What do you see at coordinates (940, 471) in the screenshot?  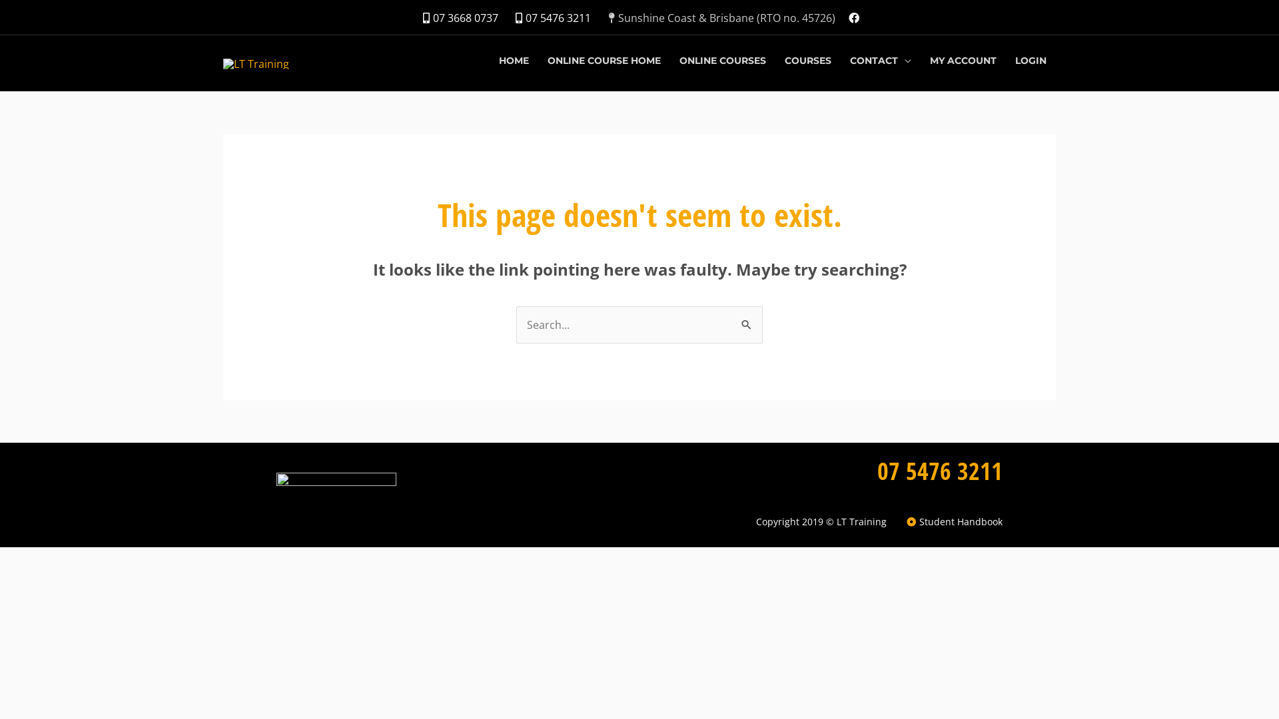 I see `07 5476 3211` at bounding box center [940, 471].